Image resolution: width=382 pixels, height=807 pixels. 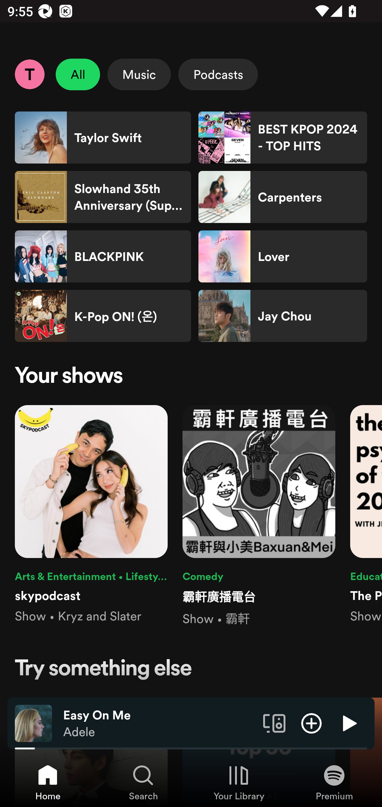 I want to click on Carpenters Shortcut Carpenters, so click(x=283, y=197).